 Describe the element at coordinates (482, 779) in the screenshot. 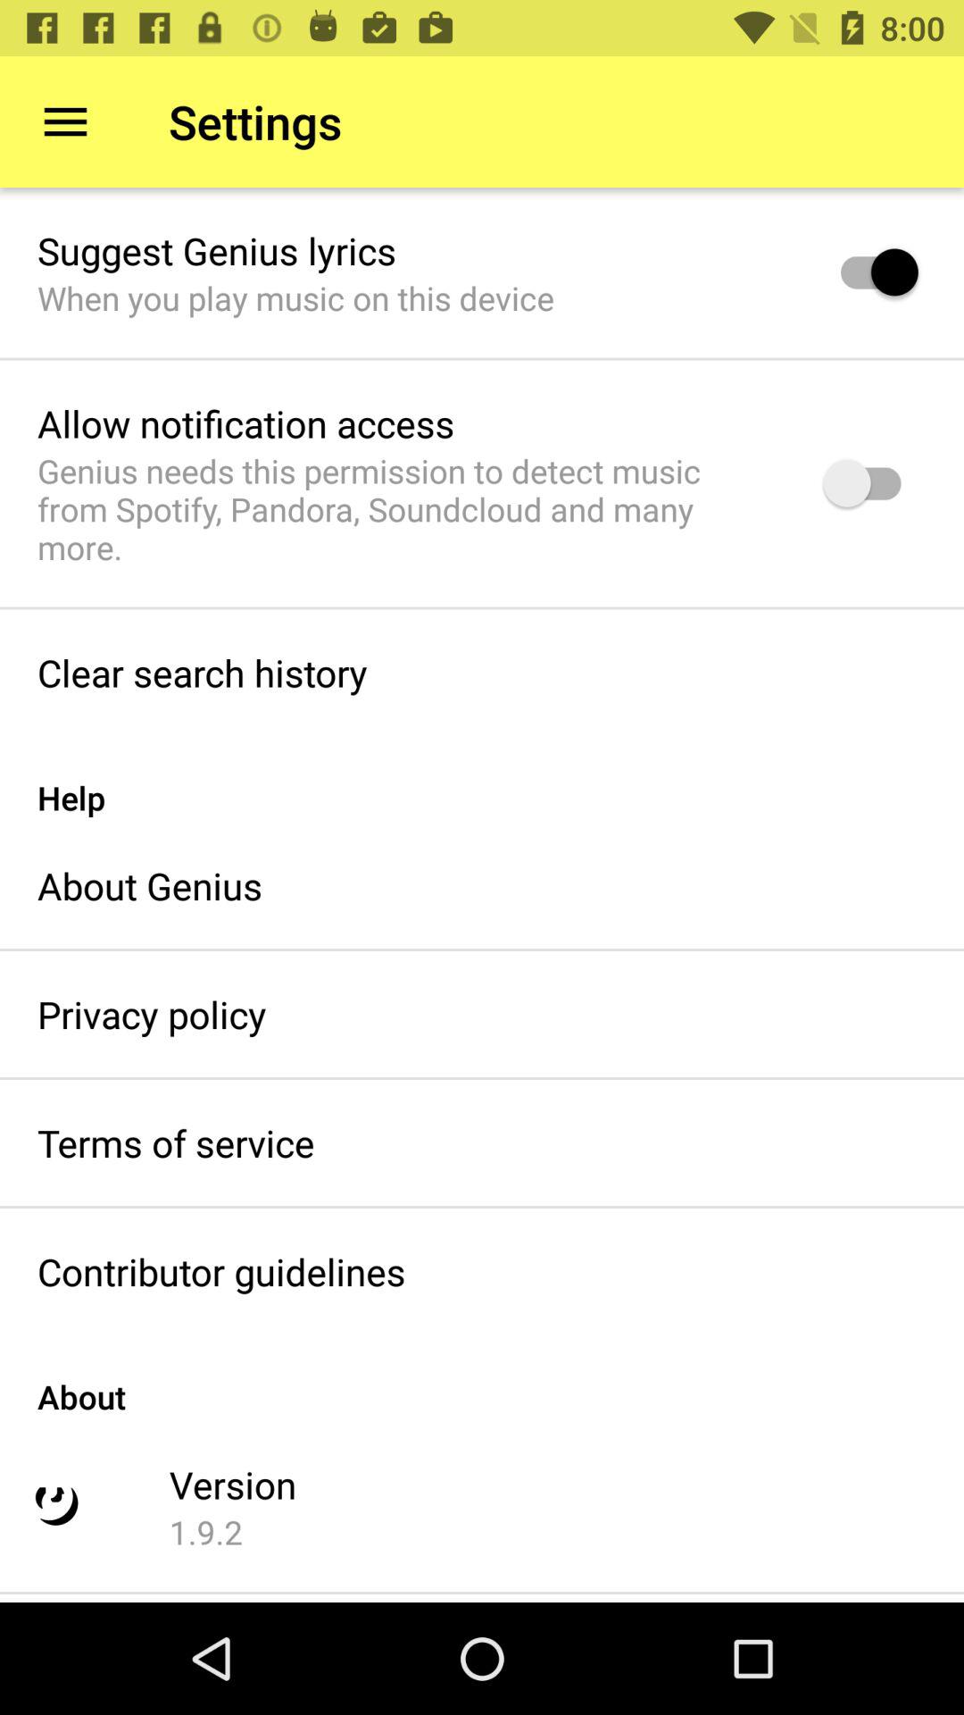

I see `jump to help` at that location.